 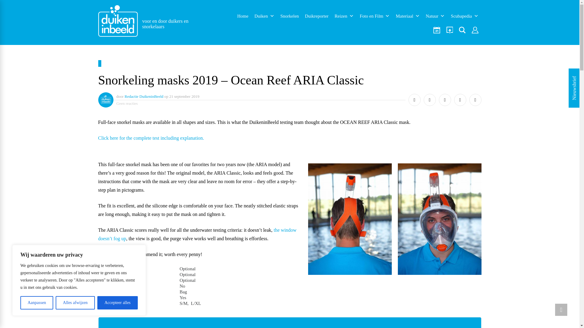 What do you see at coordinates (117, 22) in the screenshot?
I see `DuikeninBeeld` at bounding box center [117, 22].